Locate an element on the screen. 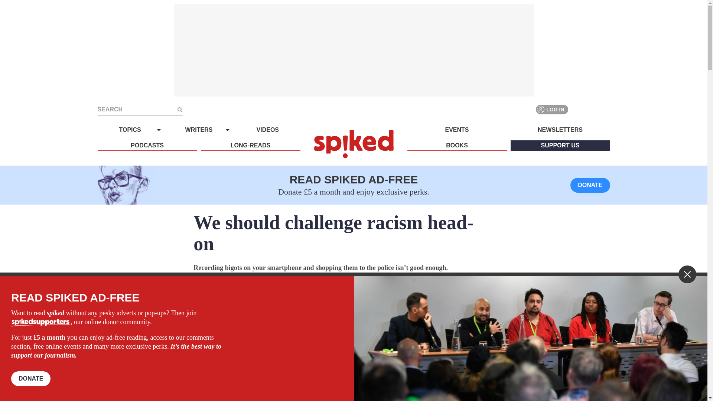  SUPPORT US is located at coordinates (560, 146).